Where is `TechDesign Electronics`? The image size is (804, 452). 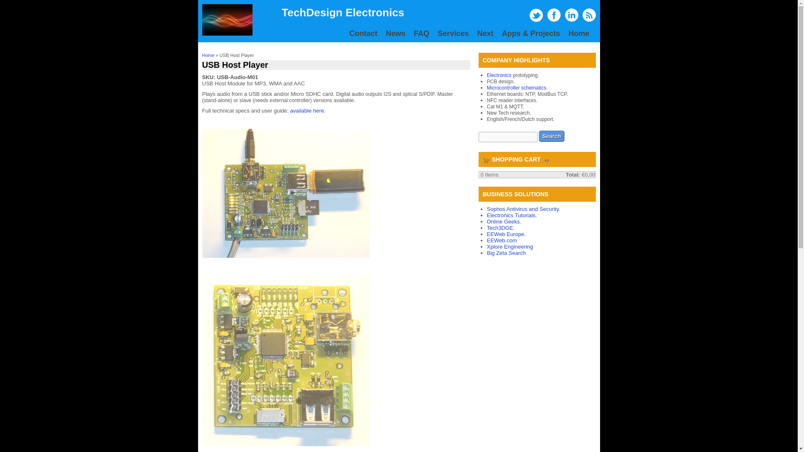
TechDesign Electronics is located at coordinates (343, 13).